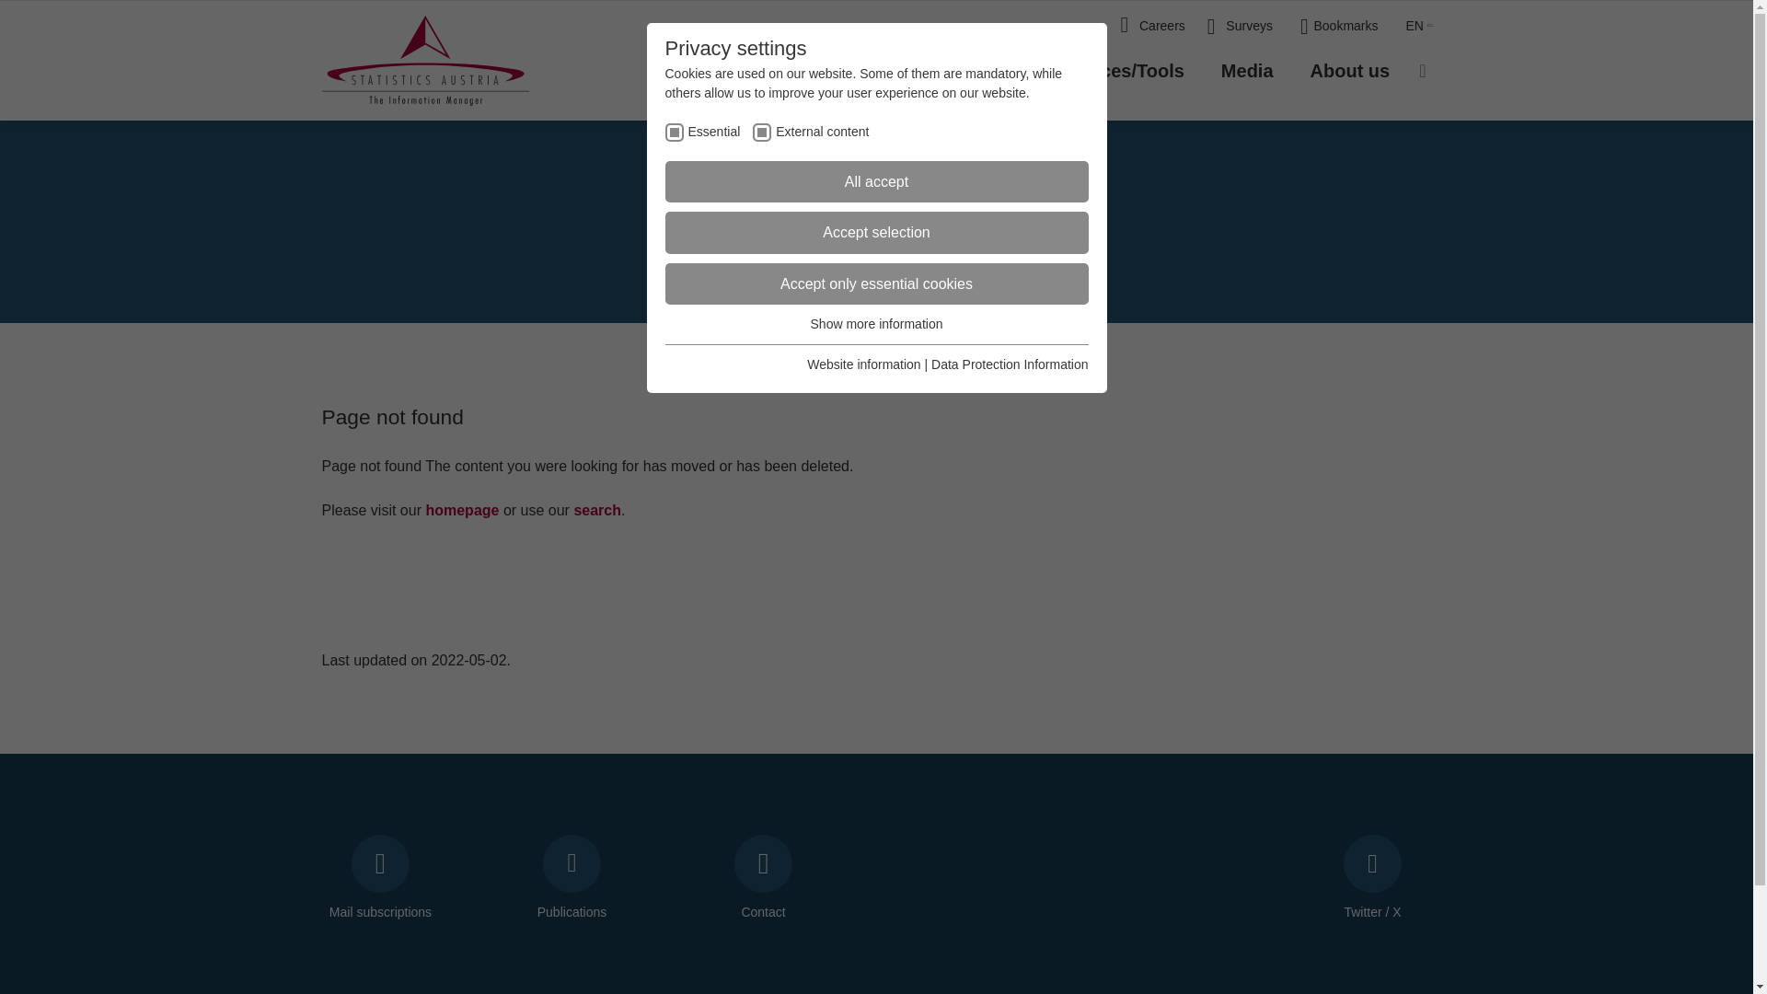  I want to click on Careers, so click(1140, 27).